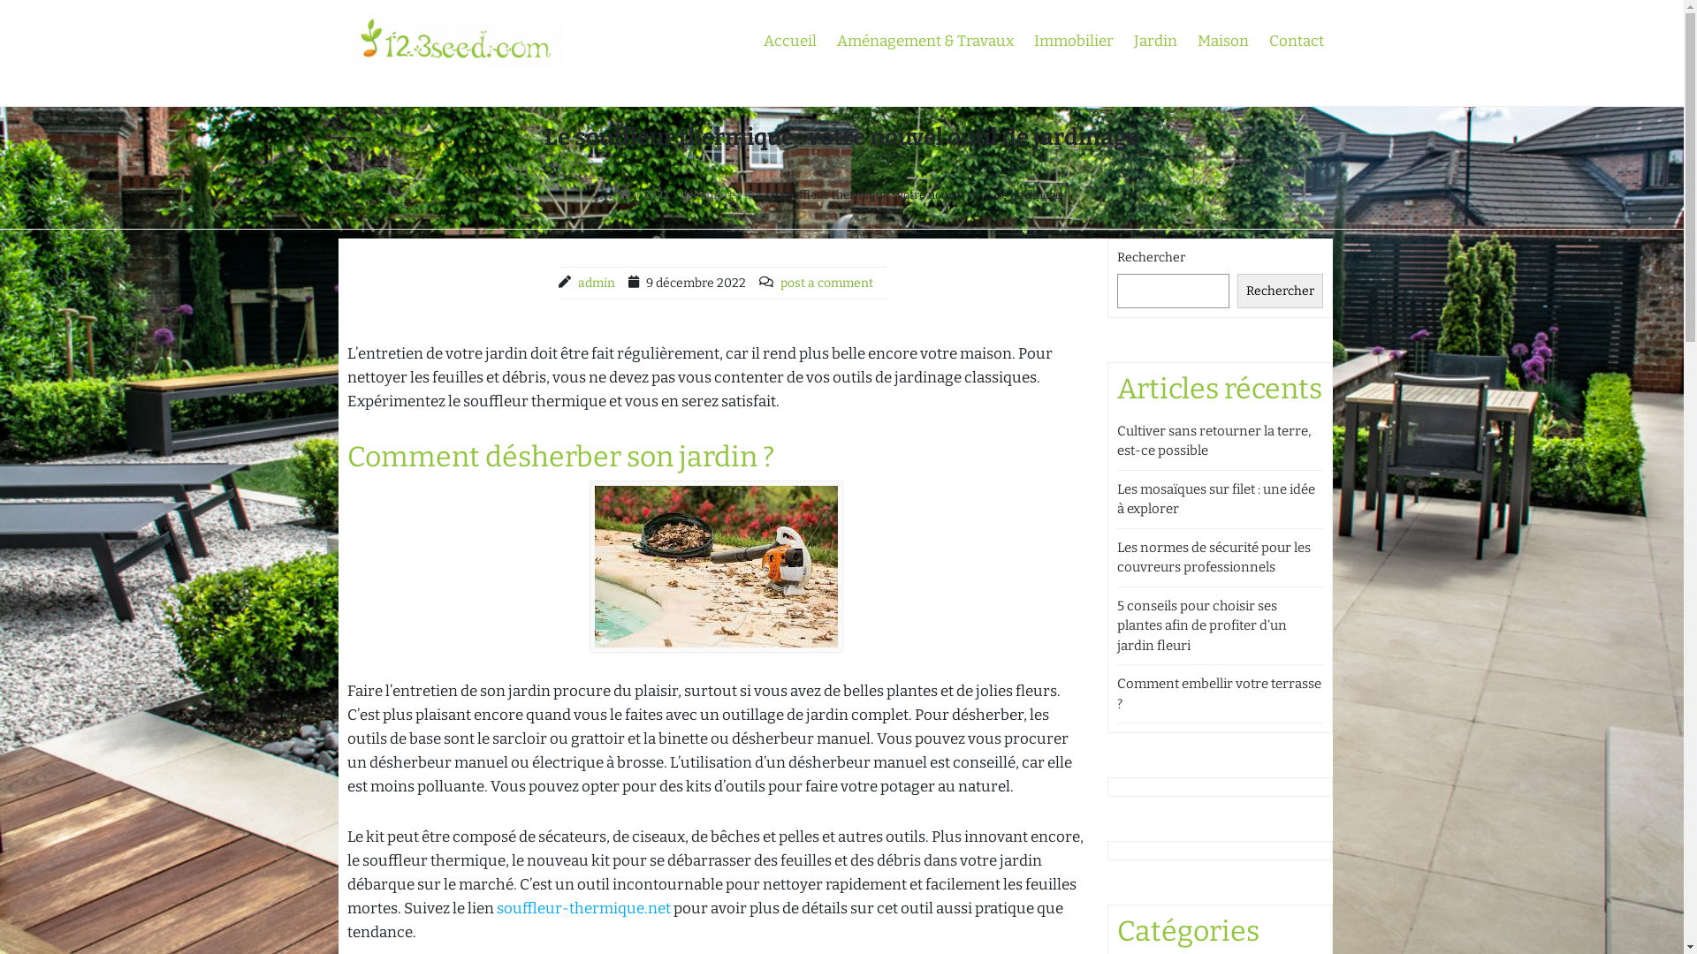  What do you see at coordinates (826, 283) in the screenshot?
I see `post a comment` at bounding box center [826, 283].